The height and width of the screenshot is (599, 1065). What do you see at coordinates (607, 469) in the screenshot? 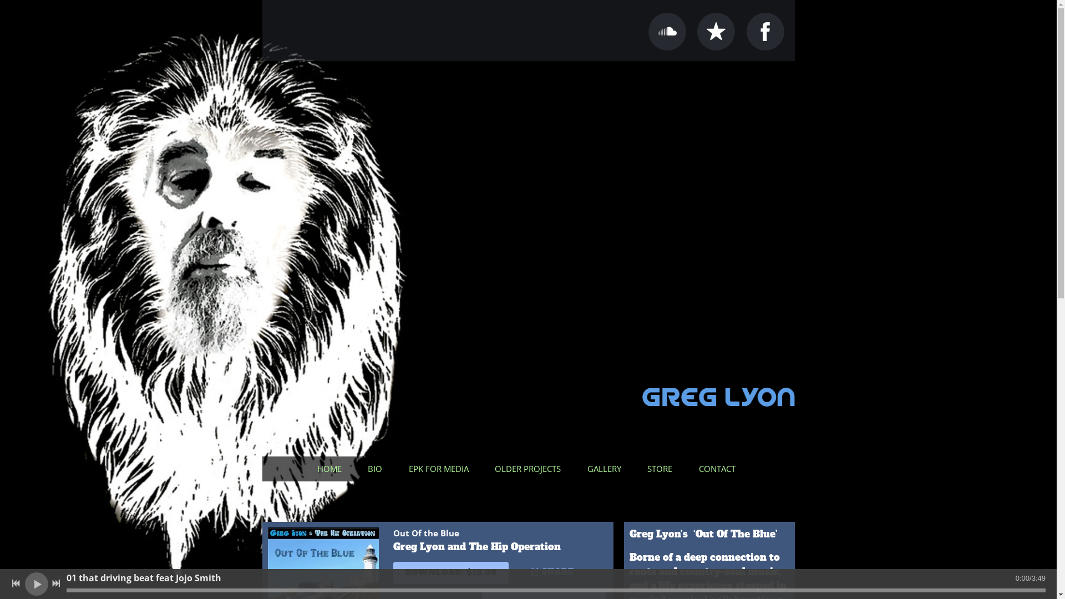
I see `GALLERY` at bounding box center [607, 469].